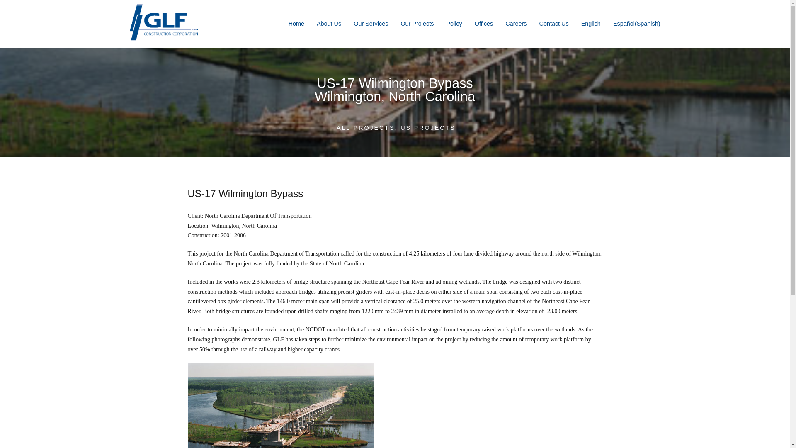 This screenshot has width=796, height=448. I want to click on Our Projects, so click(417, 23).